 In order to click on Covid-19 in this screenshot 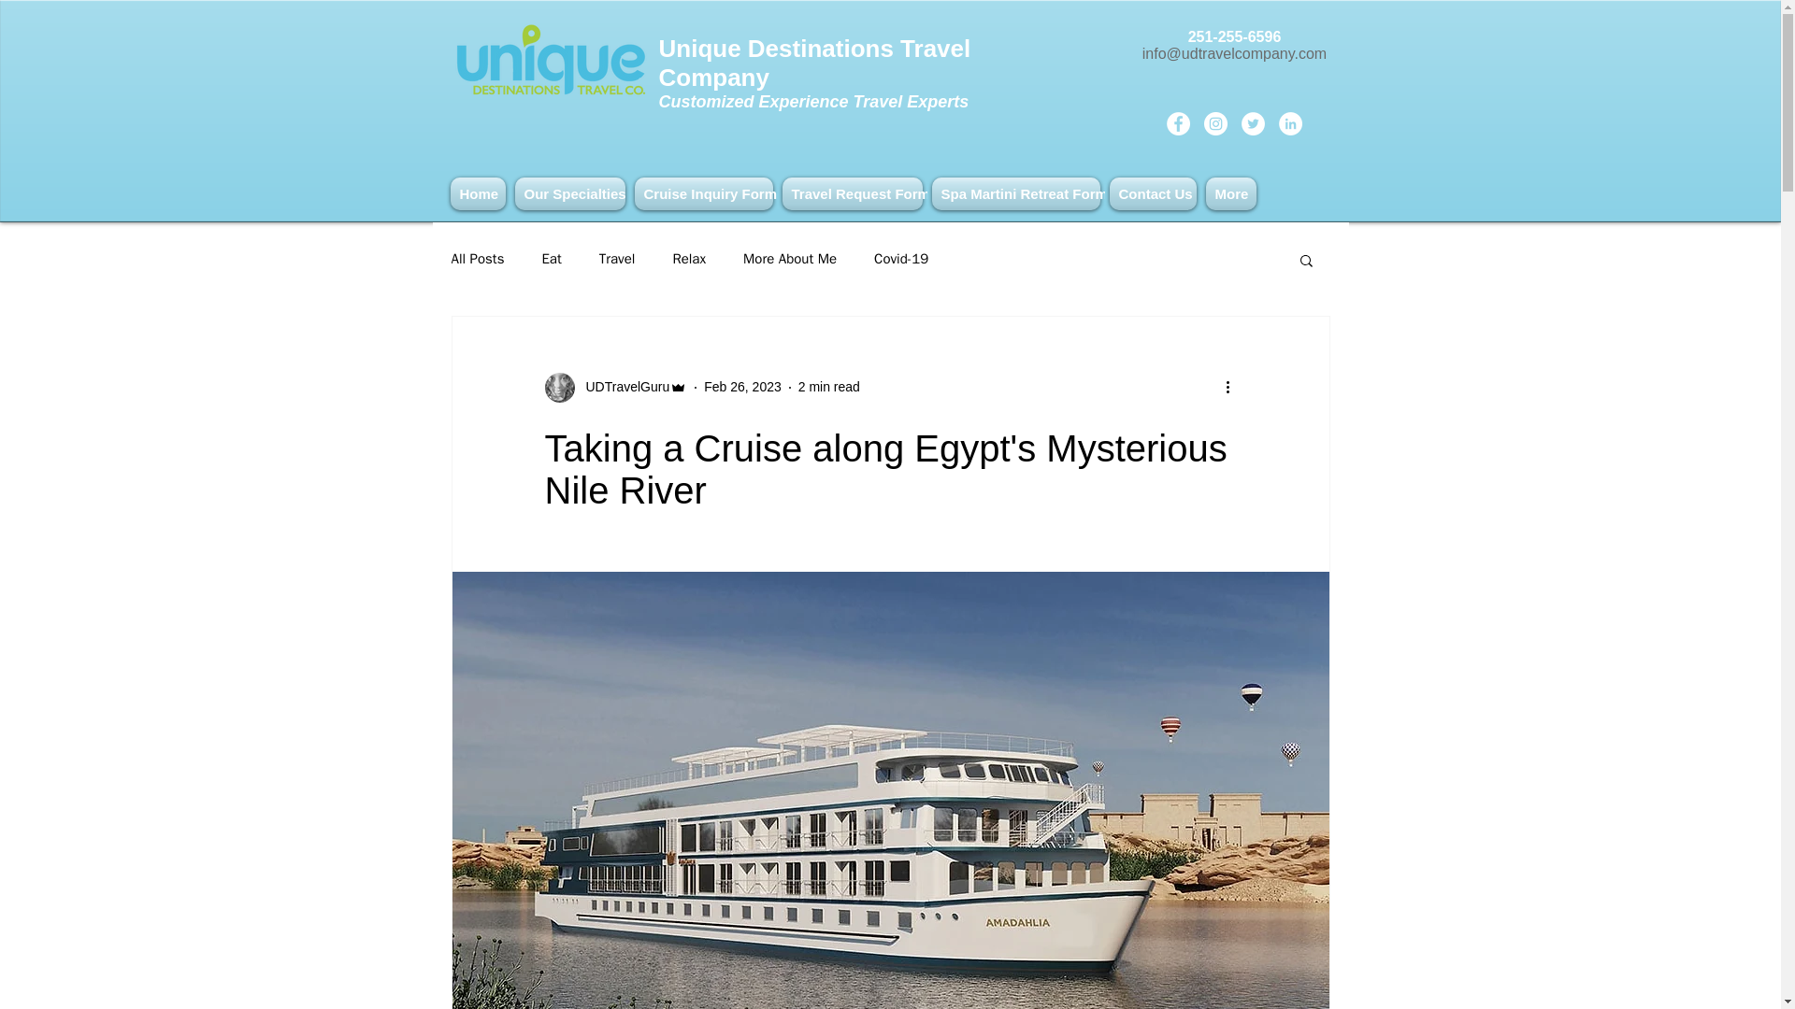, I will do `click(901, 259)`.